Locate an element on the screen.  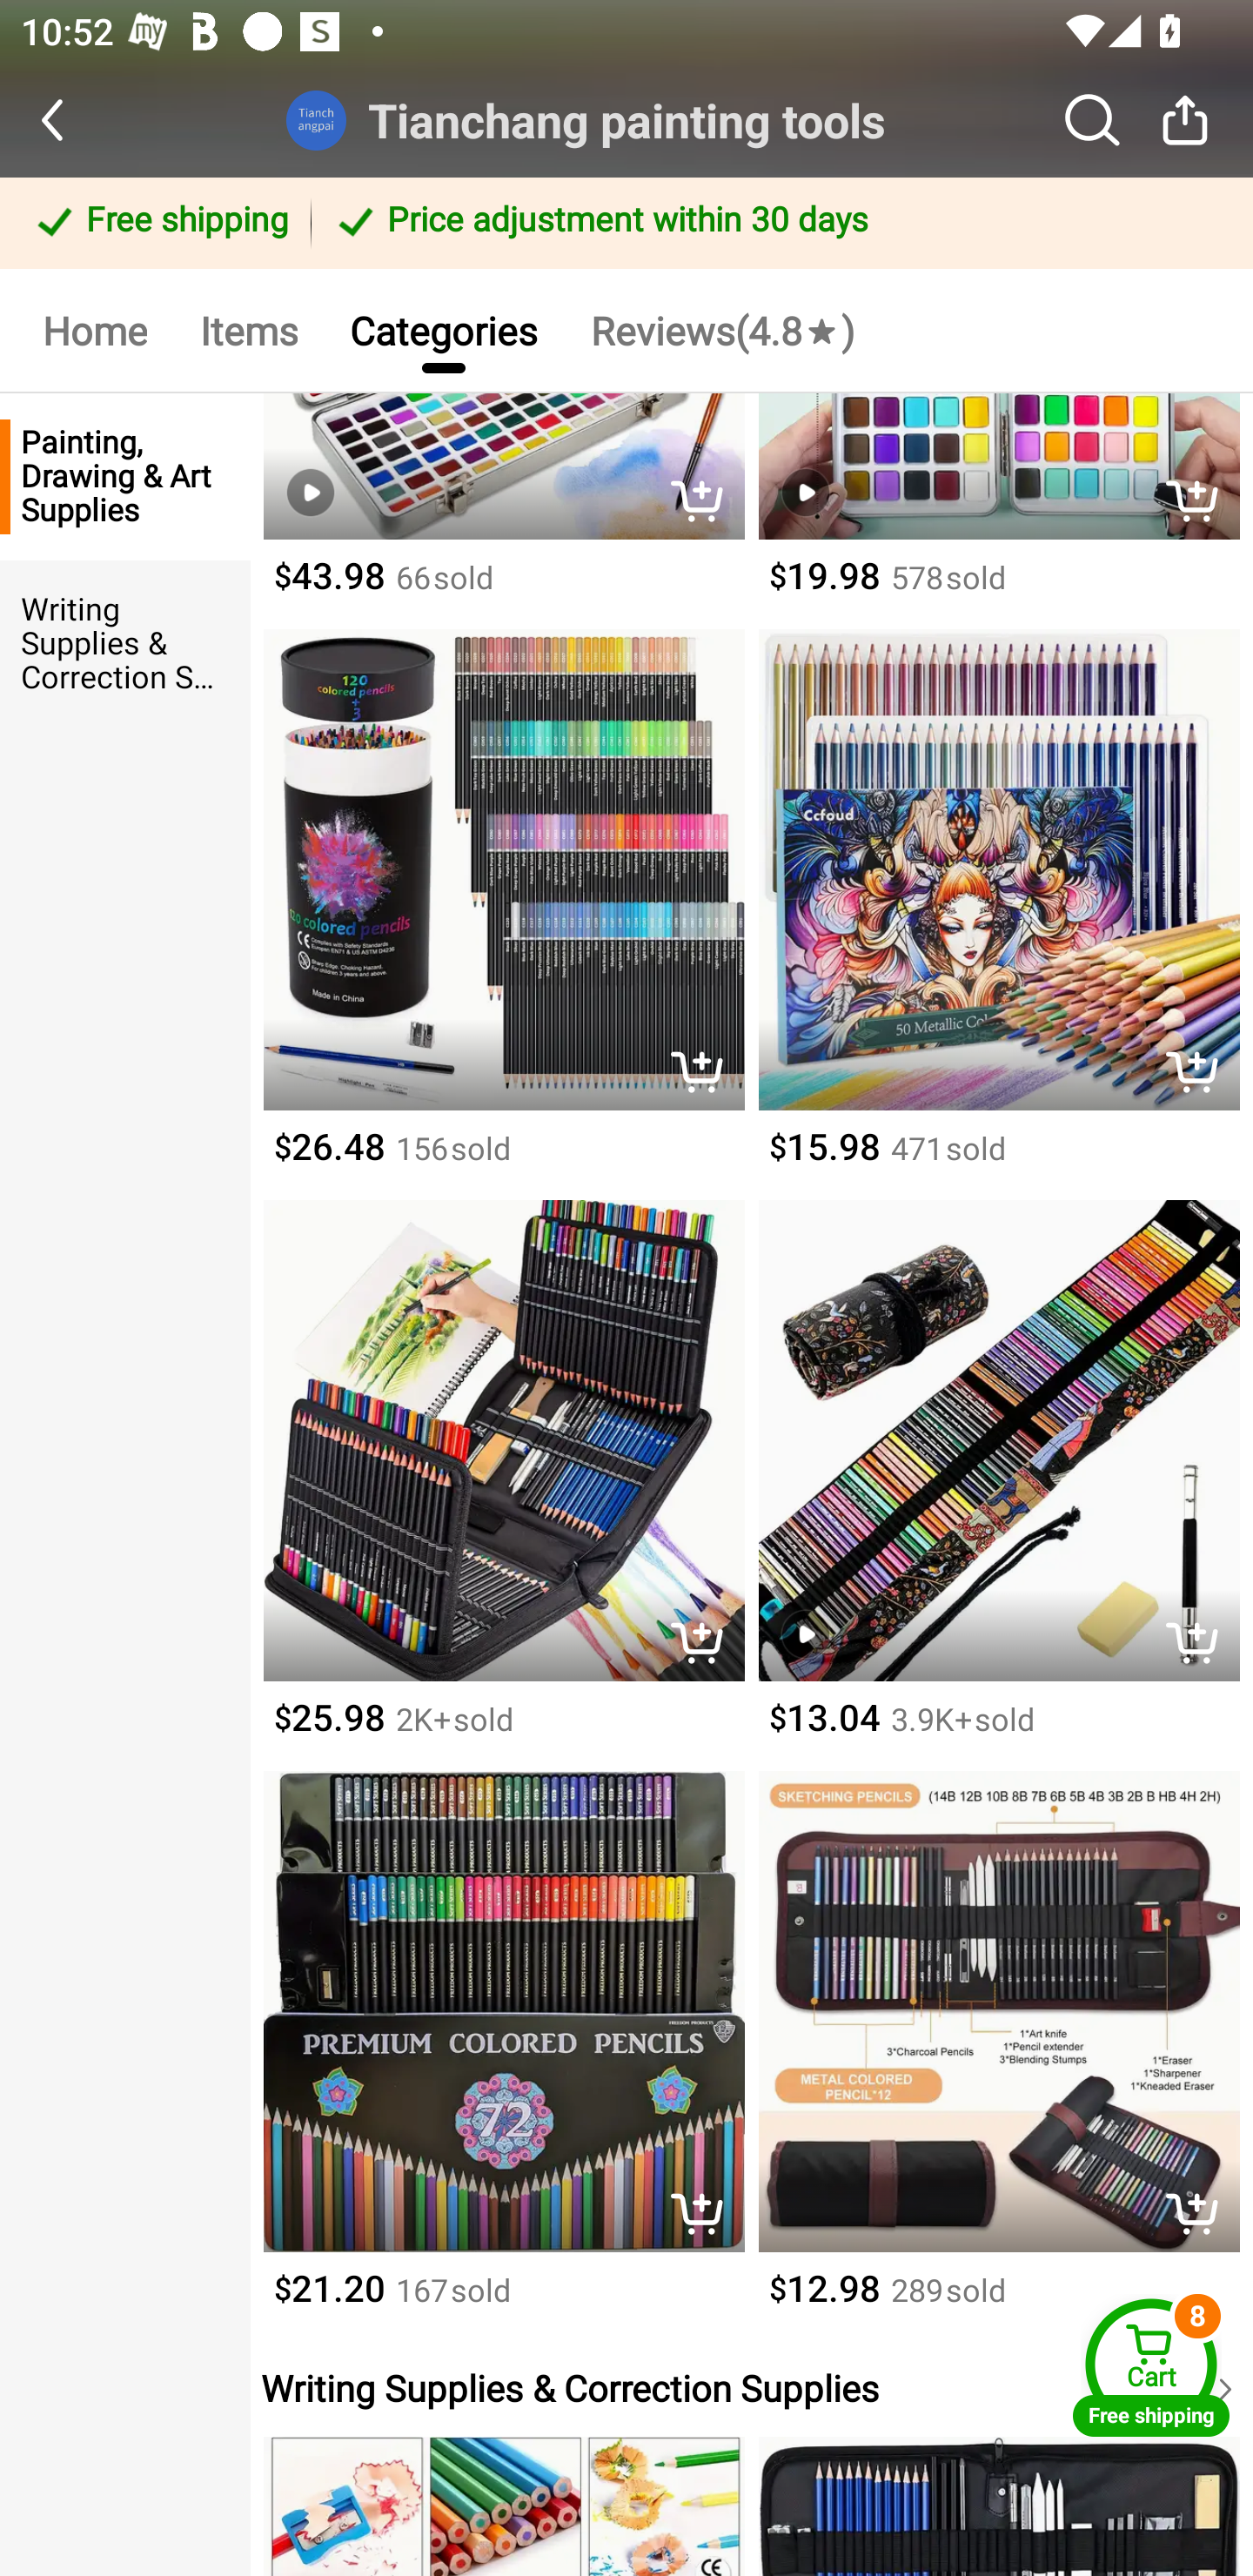
delete $25.98 2K+￼sold is located at coordinates (503, 1486).